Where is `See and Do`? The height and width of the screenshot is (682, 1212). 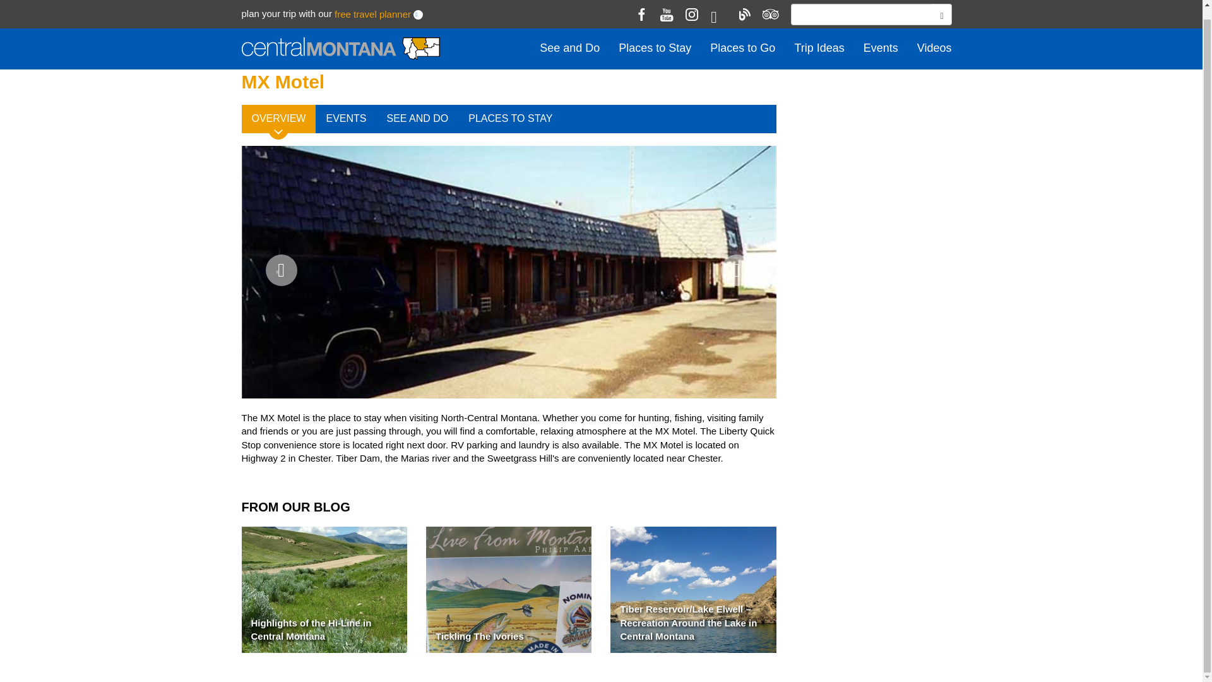 See and Do is located at coordinates (569, 37).